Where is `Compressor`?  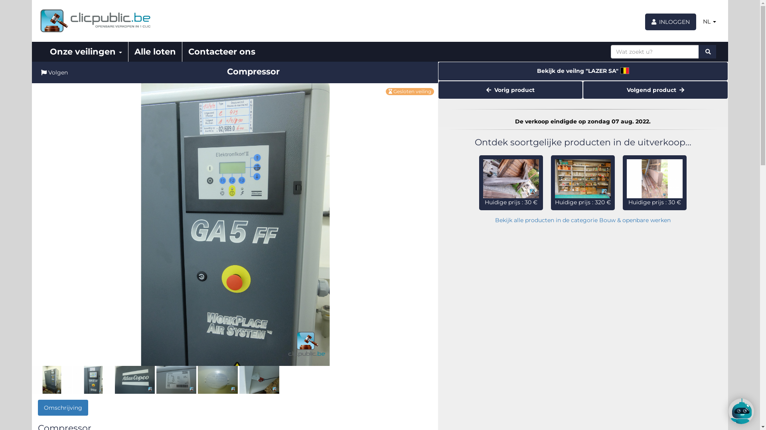 Compressor is located at coordinates (218, 380).